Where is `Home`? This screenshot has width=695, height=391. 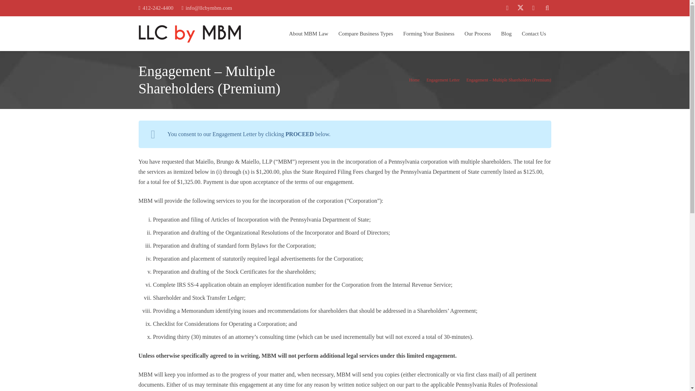
Home is located at coordinates (414, 80).